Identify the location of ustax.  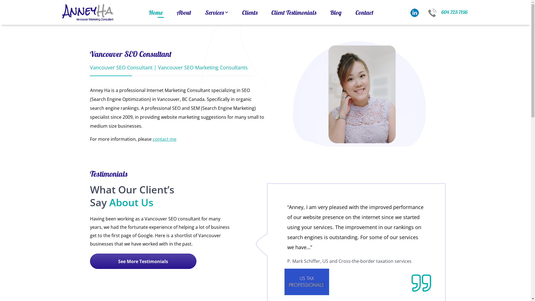
(307, 282).